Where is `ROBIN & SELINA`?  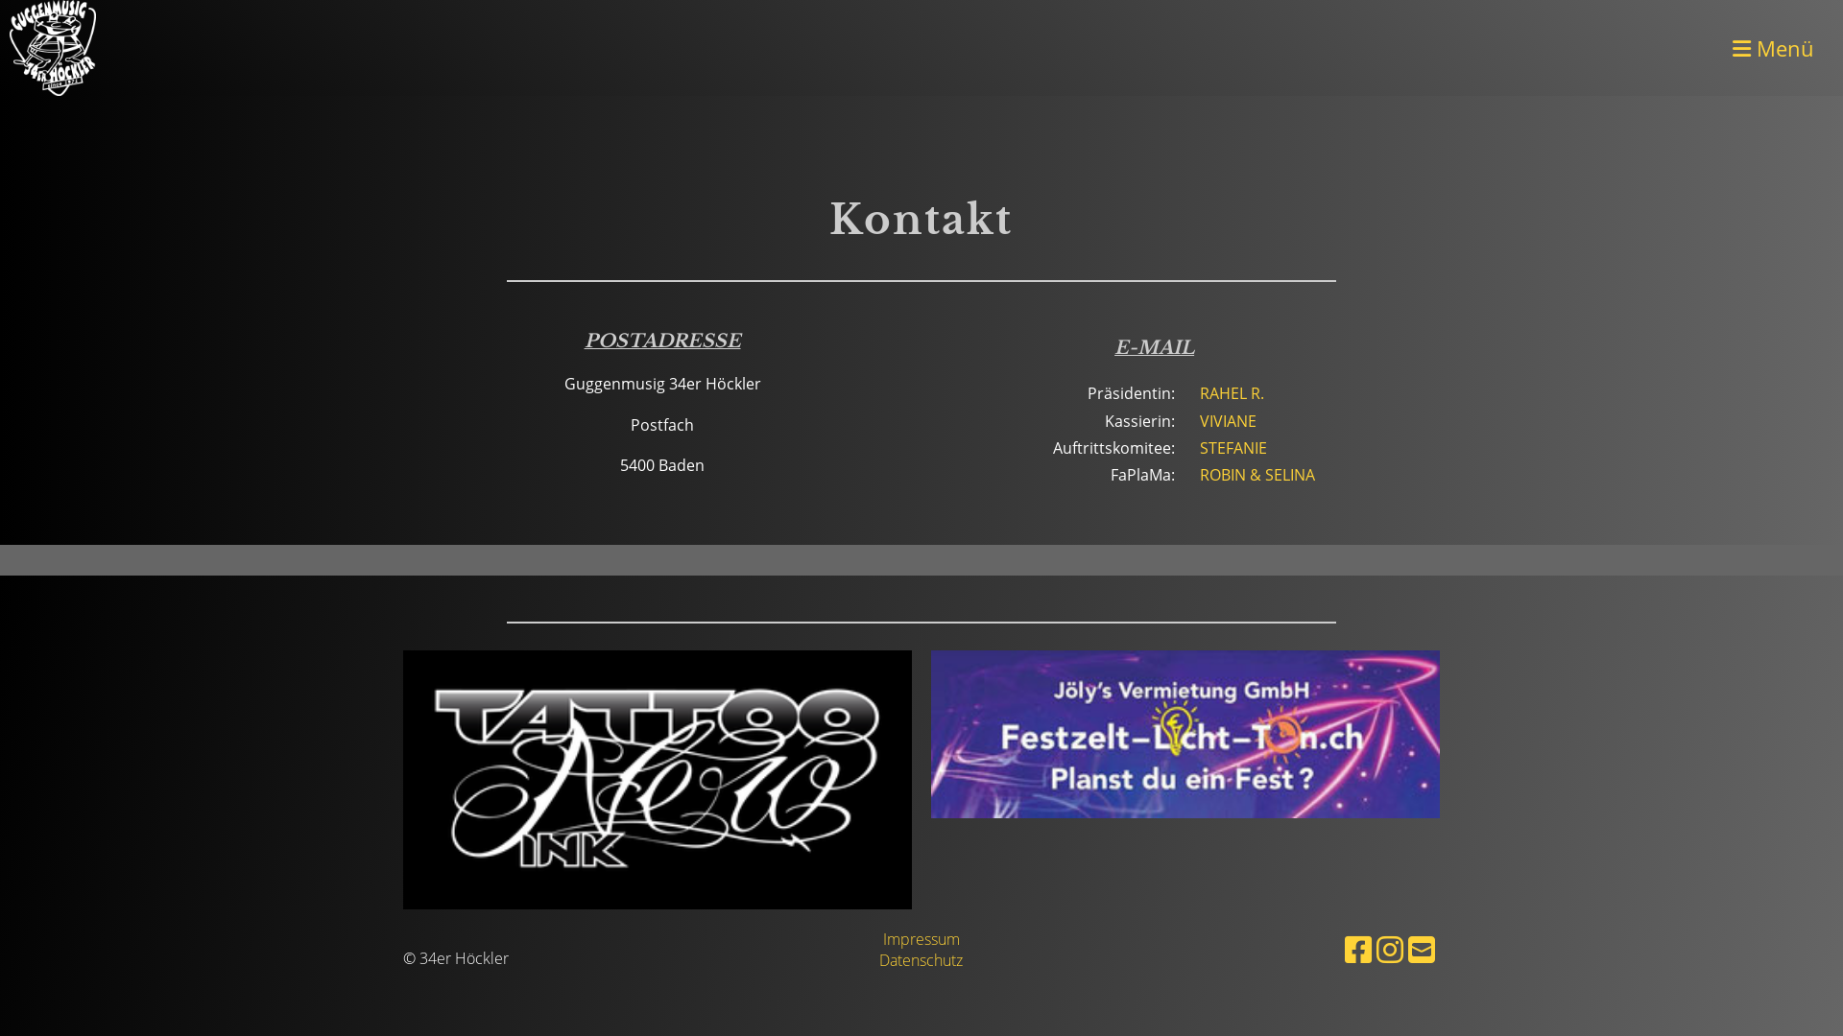 ROBIN & SELINA is located at coordinates (1257, 475).